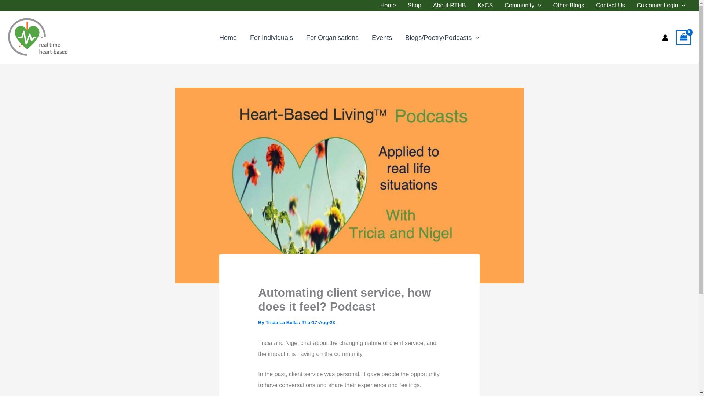  I want to click on Events, so click(382, 37).